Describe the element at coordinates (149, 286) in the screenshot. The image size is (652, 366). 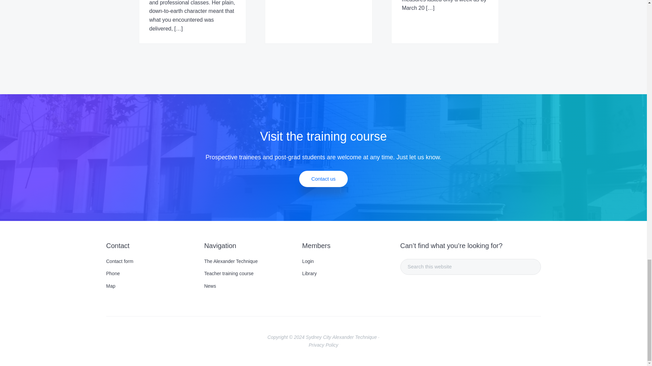
I see `Map` at that location.